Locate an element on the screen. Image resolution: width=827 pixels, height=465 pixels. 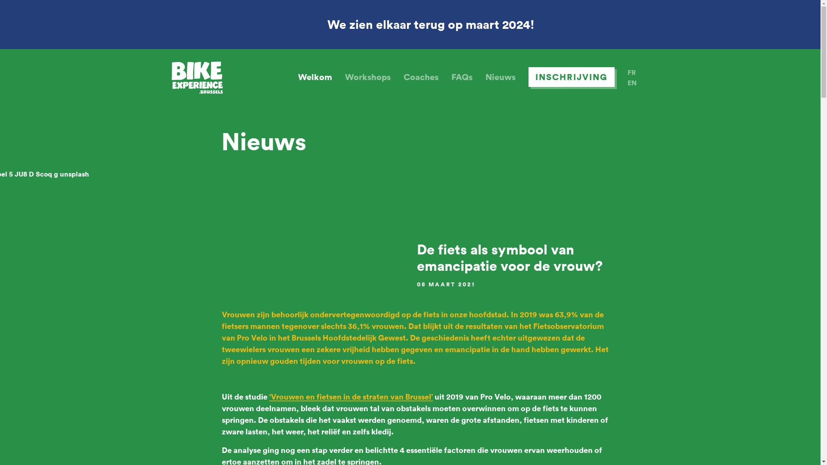
Welkom
(current) is located at coordinates (315, 77).